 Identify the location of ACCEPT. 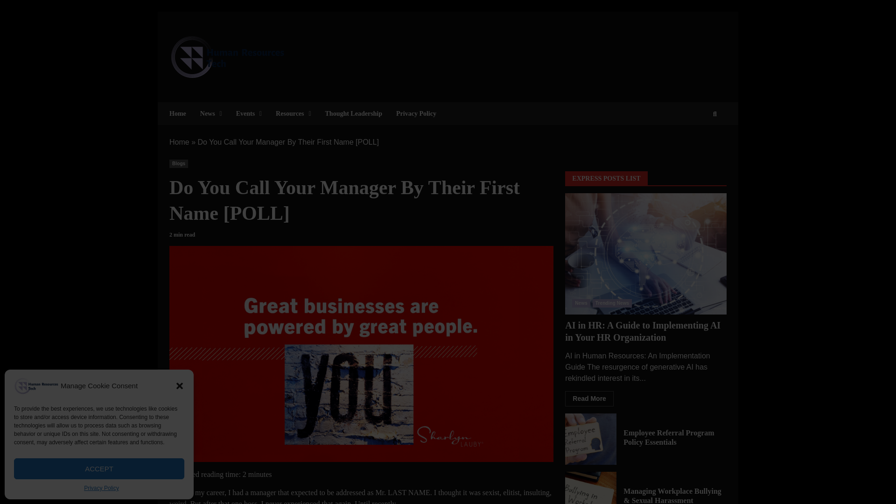
(99, 469).